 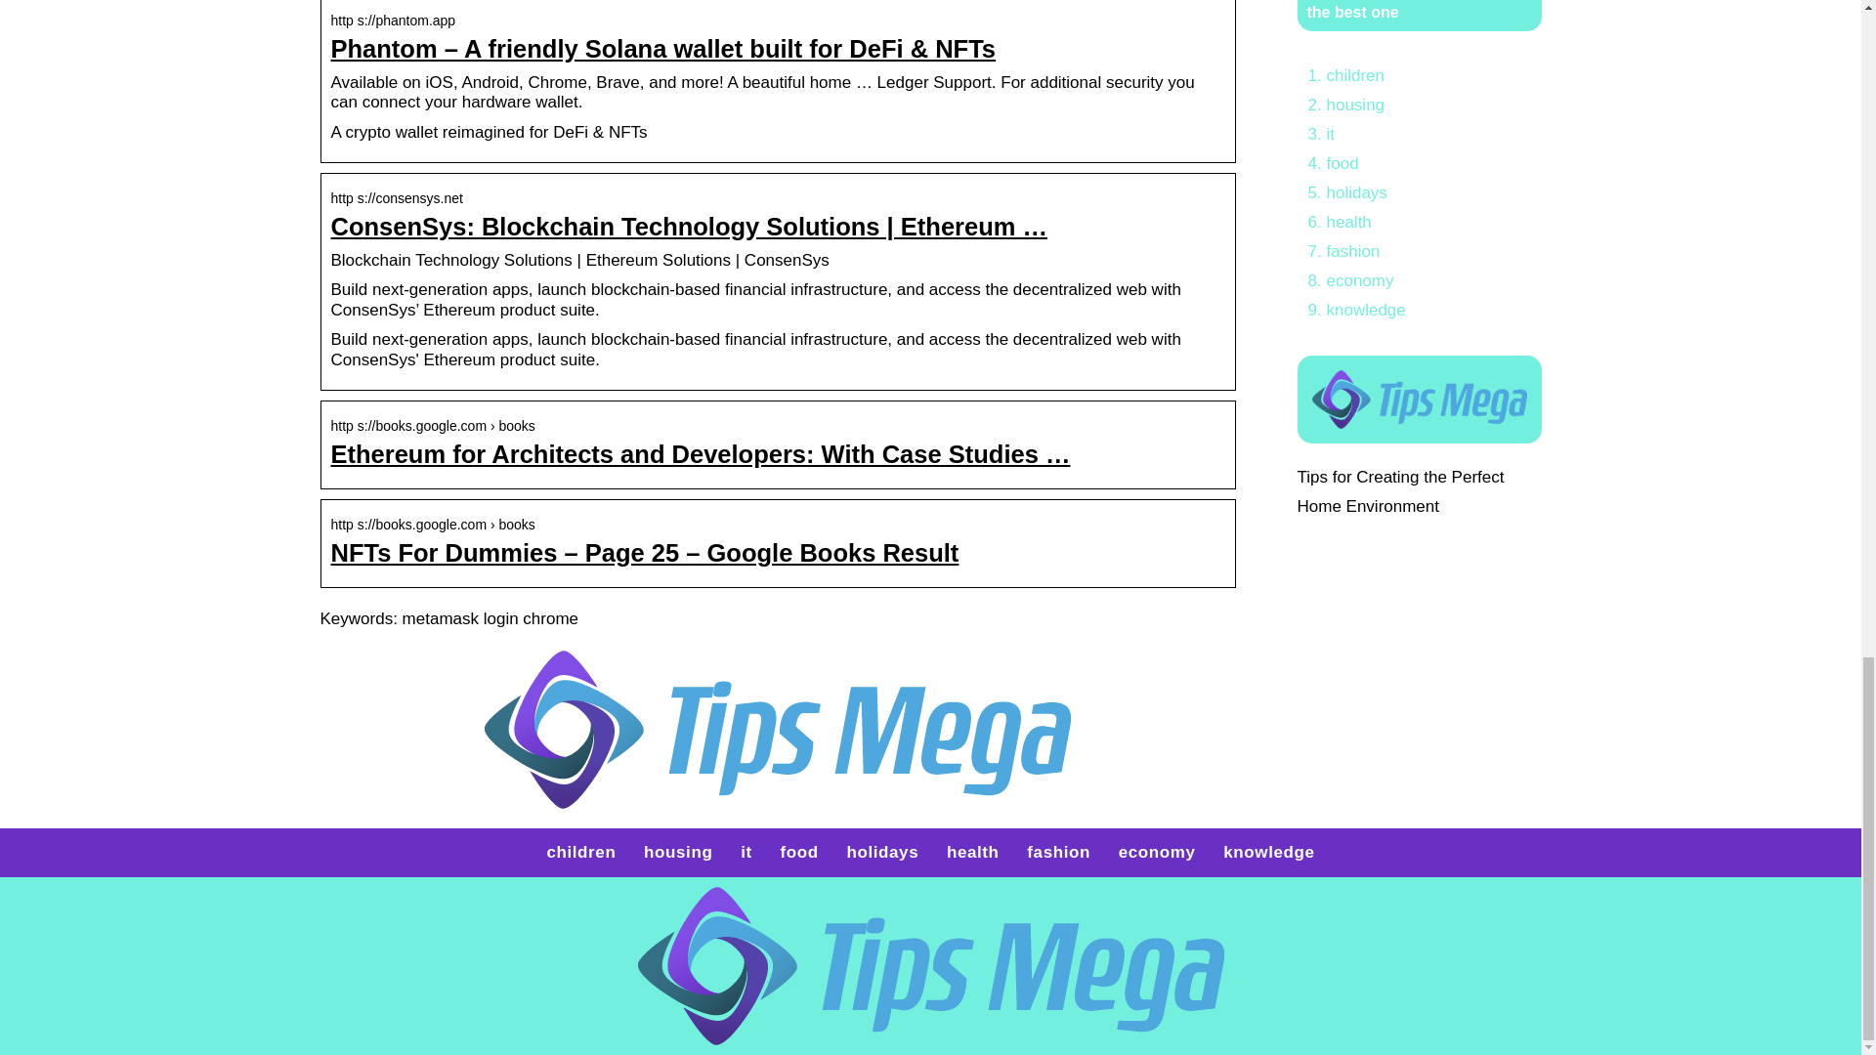 What do you see at coordinates (881, 852) in the screenshot?
I see `holidays` at bounding box center [881, 852].